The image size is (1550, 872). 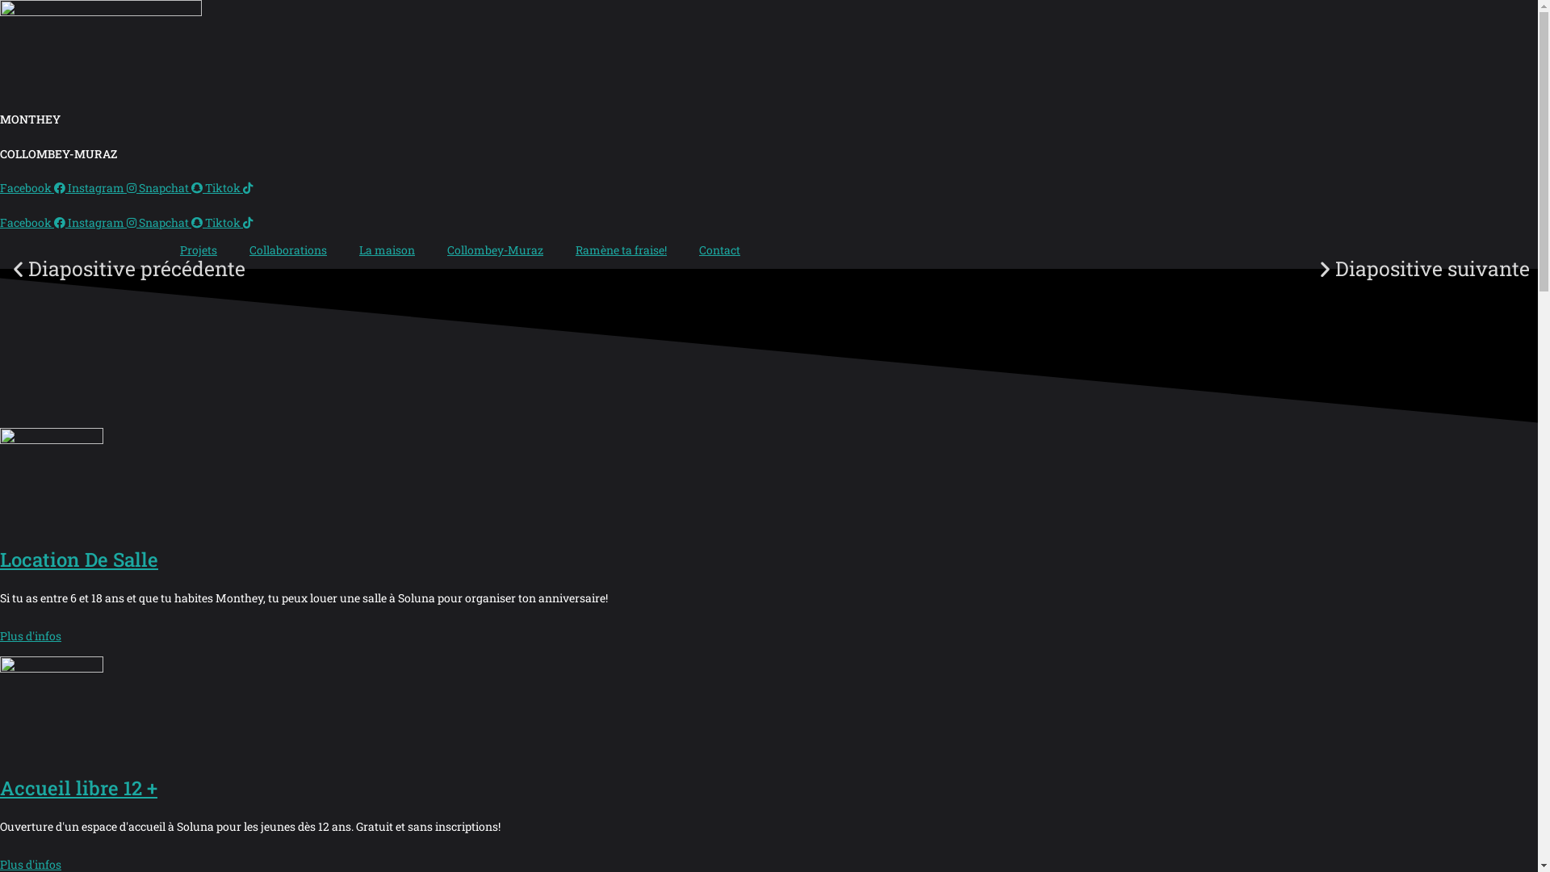 I want to click on Snapchat, so click(x=172, y=187).